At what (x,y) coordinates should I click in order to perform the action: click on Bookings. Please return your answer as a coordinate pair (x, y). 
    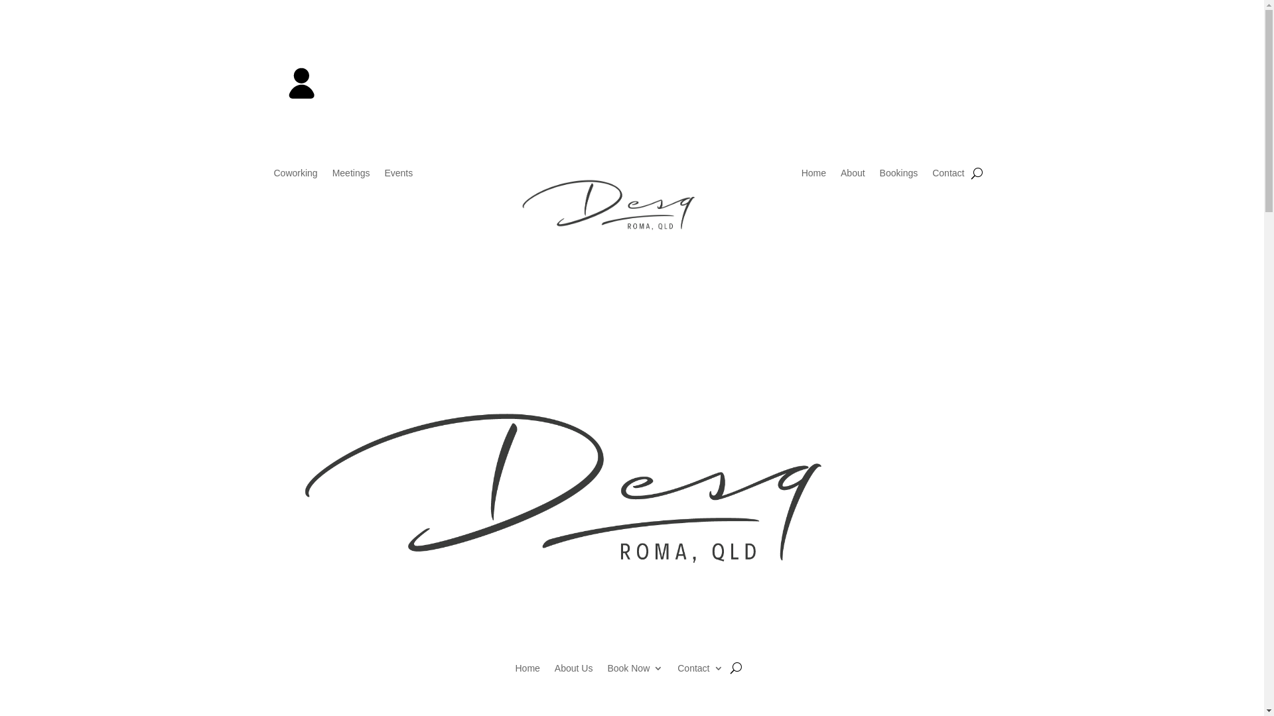
    Looking at the image, I should click on (899, 176).